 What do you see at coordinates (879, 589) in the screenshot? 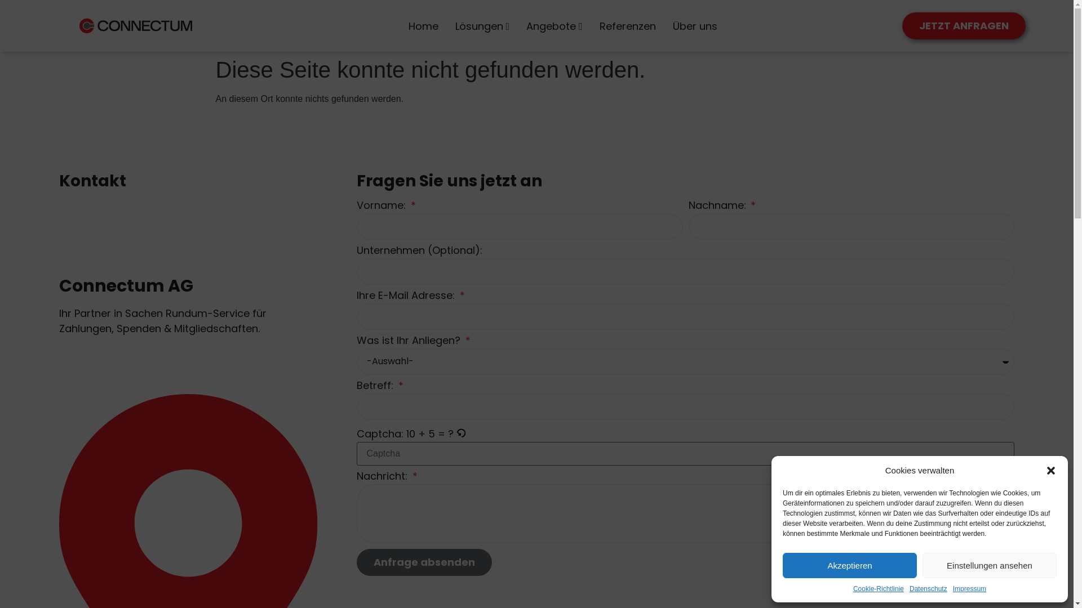
I see `Cookie-Richtlinie` at bounding box center [879, 589].